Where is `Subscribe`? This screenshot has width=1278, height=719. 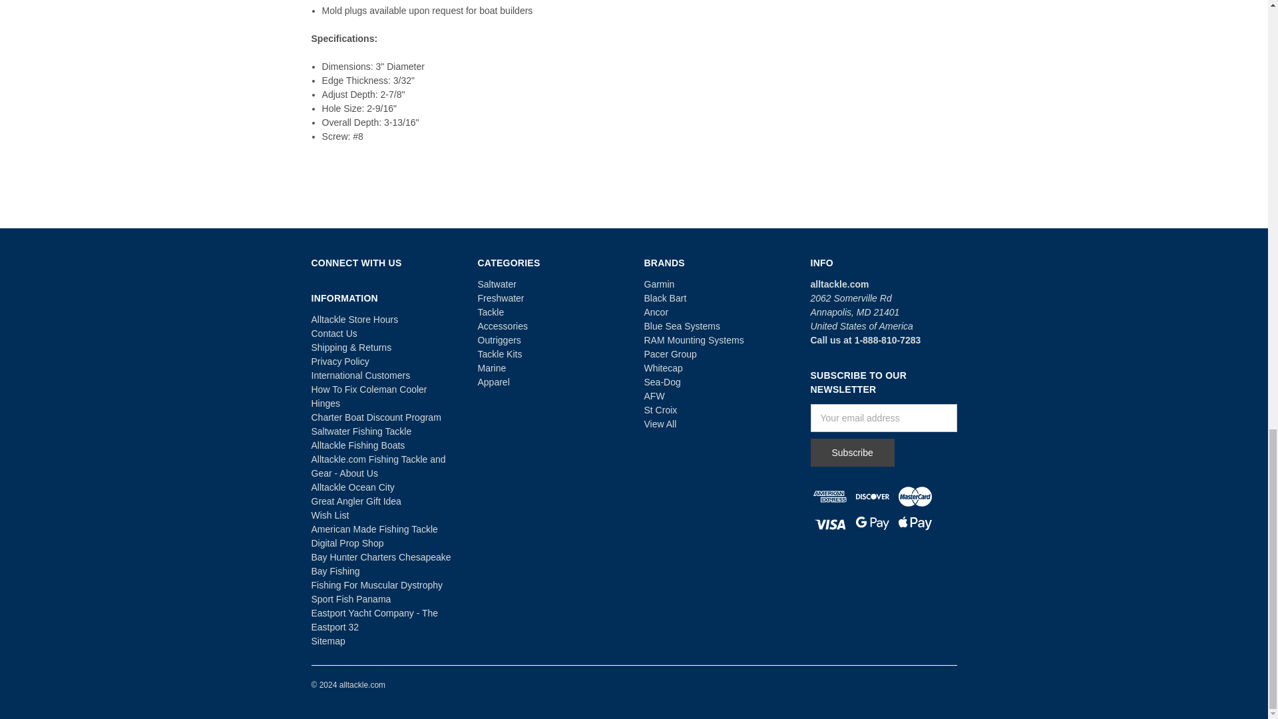
Subscribe is located at coordinates (852, 452).